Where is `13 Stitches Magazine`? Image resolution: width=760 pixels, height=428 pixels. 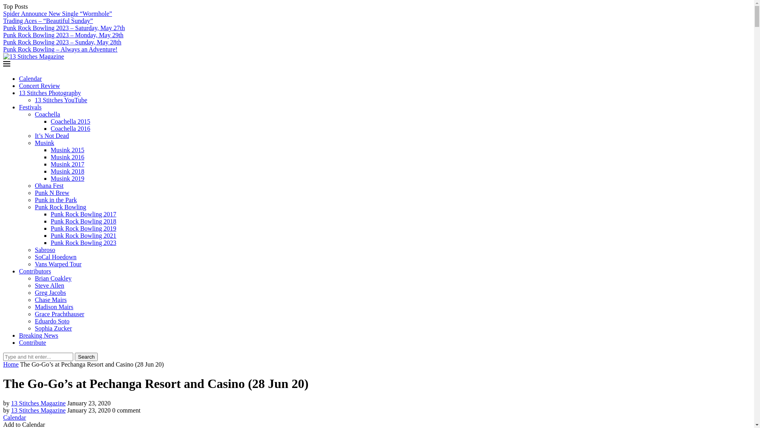
13 Stitches Magazine is located at coordinates (38, 411).